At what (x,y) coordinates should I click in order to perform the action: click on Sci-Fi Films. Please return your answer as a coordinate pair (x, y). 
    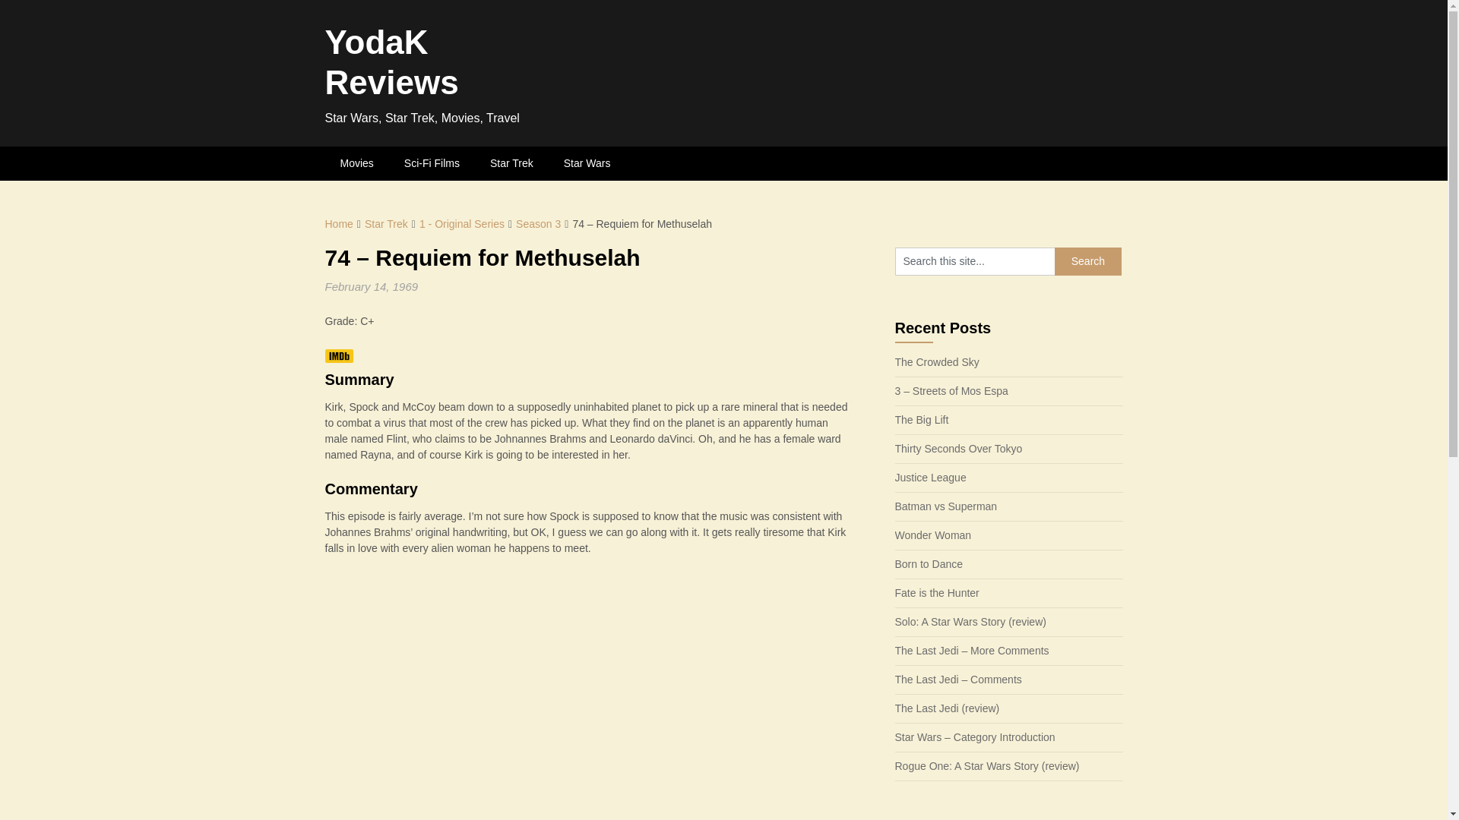
    Looking at the image, I should click on (432, 163).